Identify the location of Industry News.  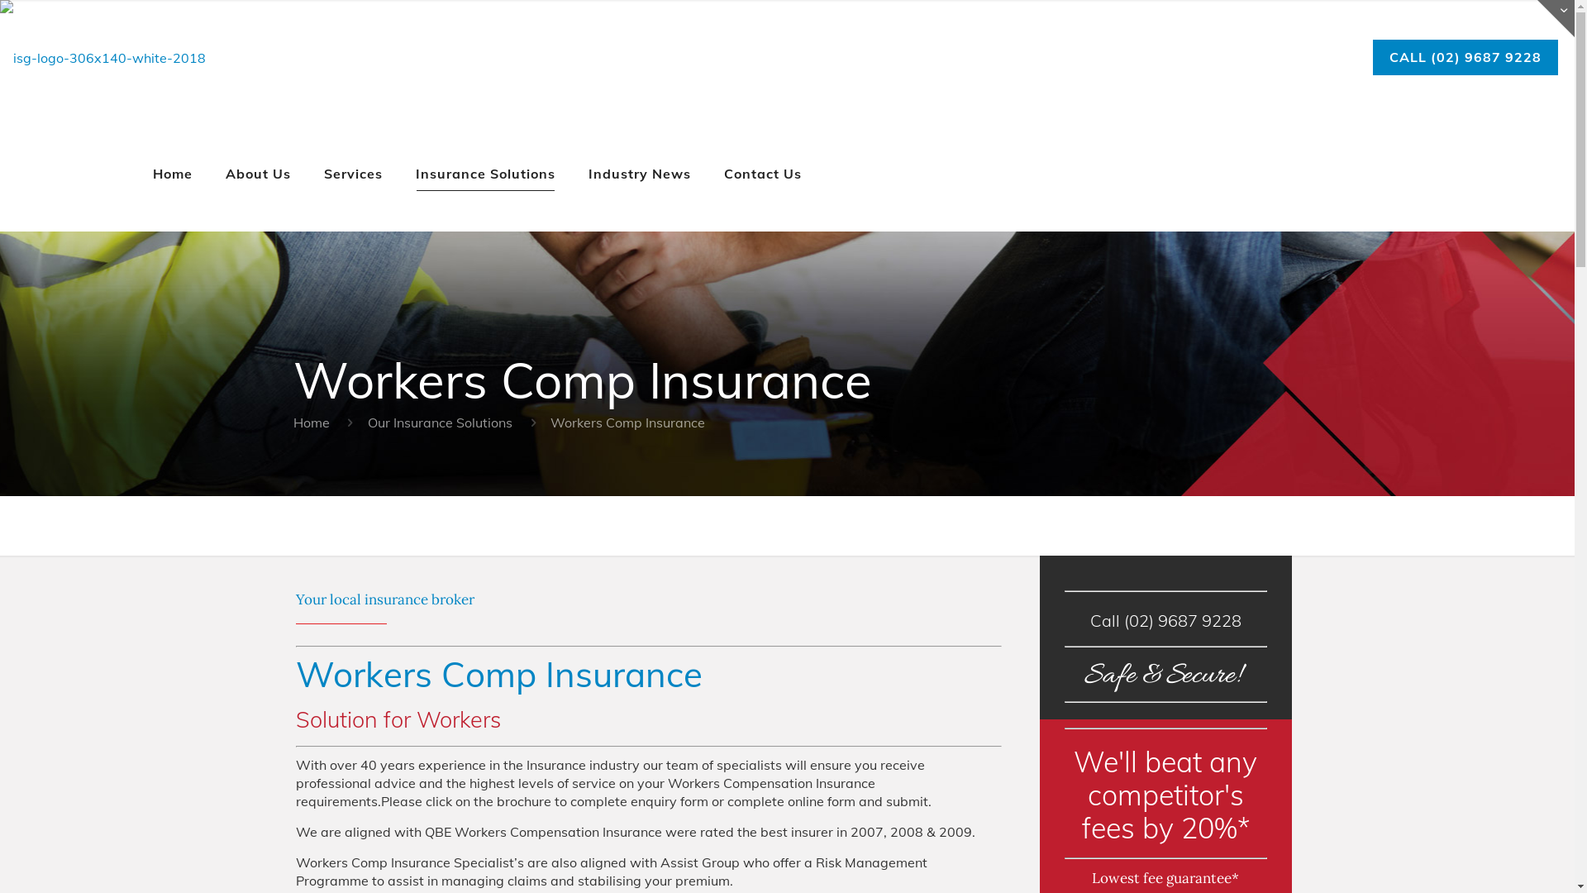
(640, 174).